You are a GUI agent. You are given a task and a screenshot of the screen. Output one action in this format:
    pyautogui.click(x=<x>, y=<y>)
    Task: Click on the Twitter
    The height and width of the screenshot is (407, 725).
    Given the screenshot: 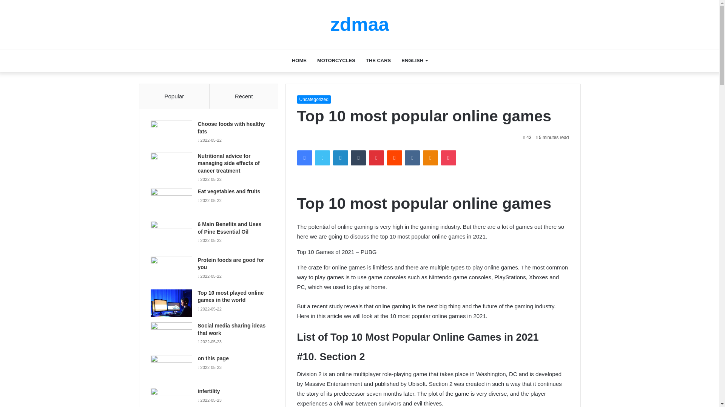 What is the action you would take?
    pyautogui.click(x=322, y=158)
    